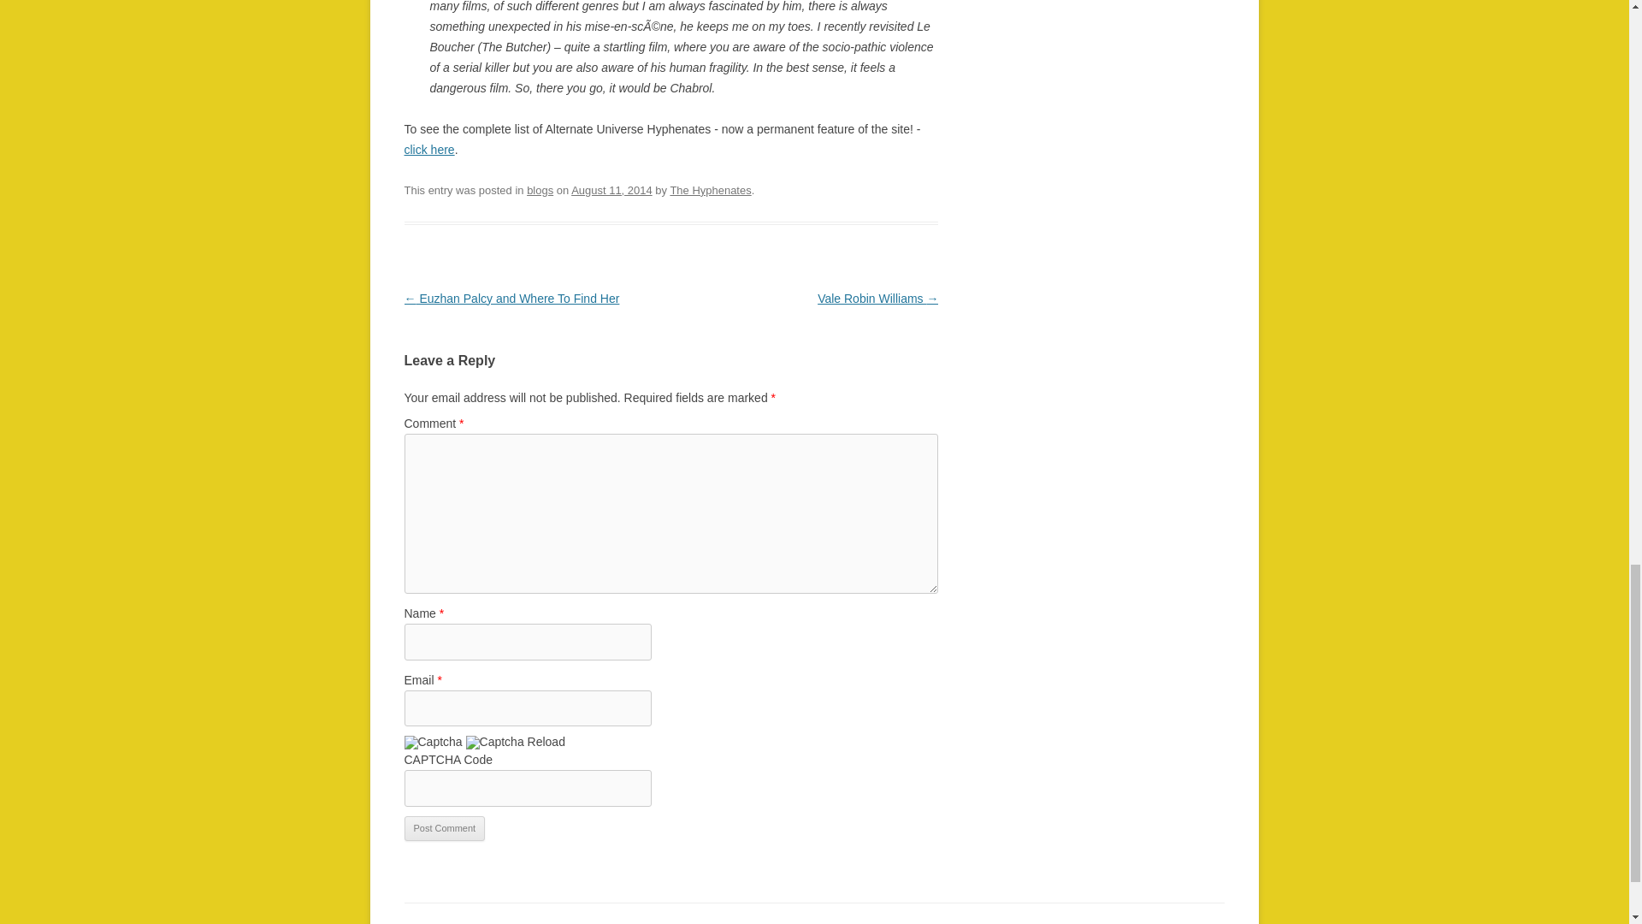 This screenshot has width=1642, height=924. What do you see at coordinates (710, 190) in the screenshot?
I see `View all posts by The Hyphenates` at bounding box center [710, 190].